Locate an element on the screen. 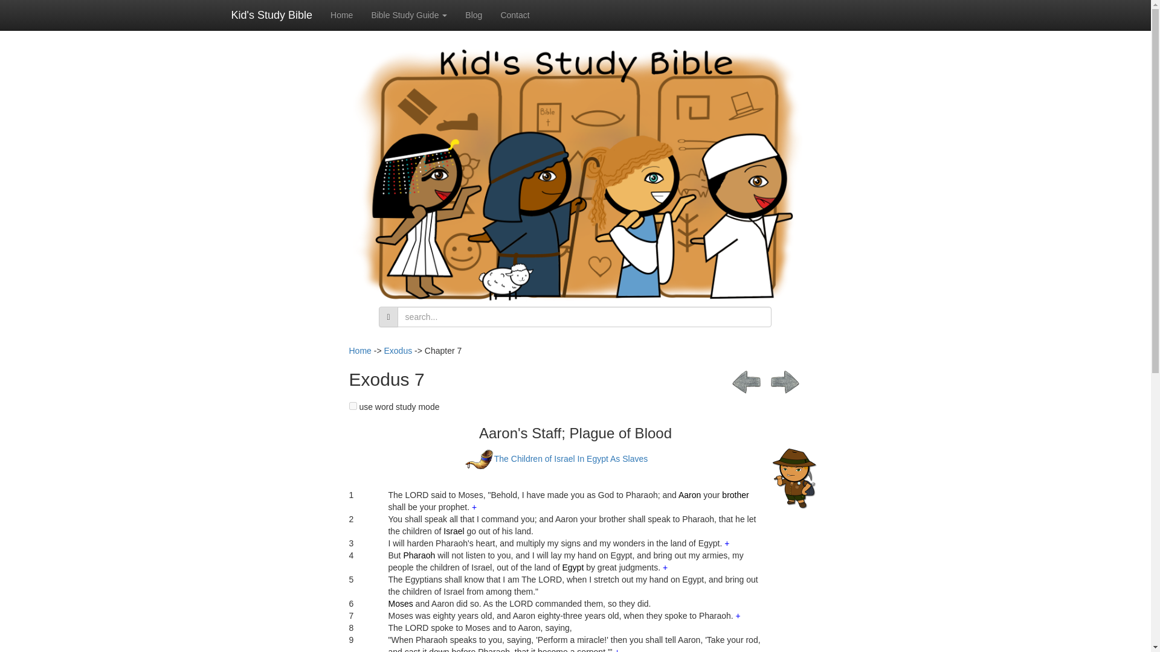  Brother is located at coordinates (735, 495).